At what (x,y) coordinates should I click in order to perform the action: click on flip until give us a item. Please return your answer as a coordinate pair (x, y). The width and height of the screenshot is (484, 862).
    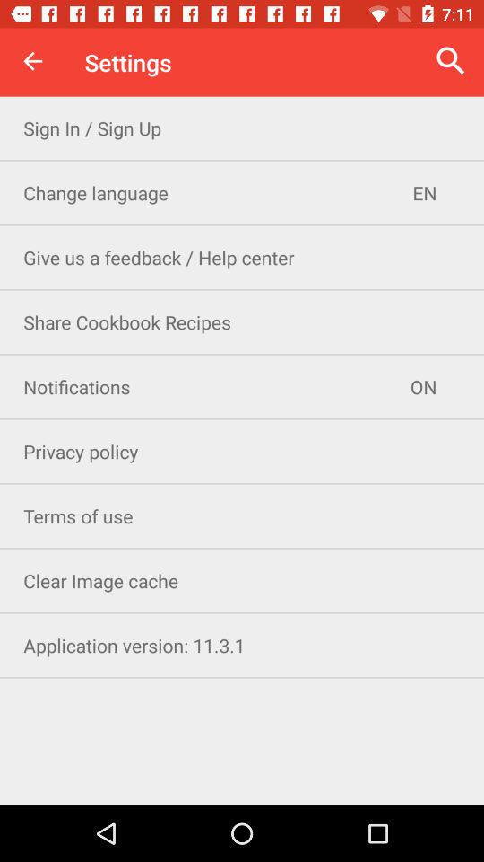
    Looking at the image, I should click on (242, 257).